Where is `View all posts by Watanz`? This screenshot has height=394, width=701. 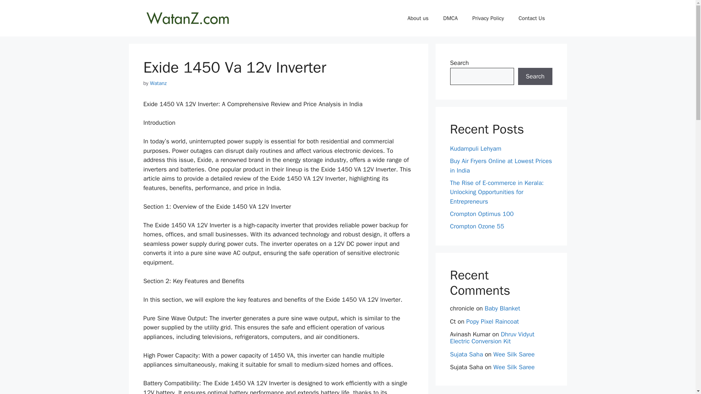 View all posts by Watanz is located at coordinates (158, 83).